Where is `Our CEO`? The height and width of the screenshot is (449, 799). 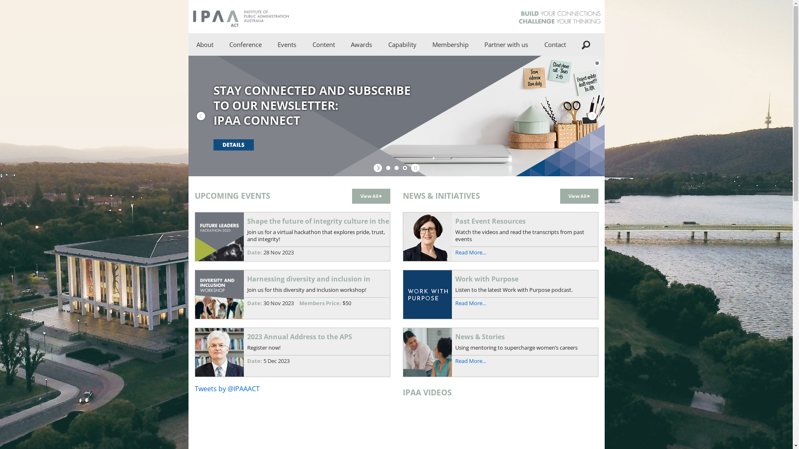
Our CEO is located at coordinates (246, 136).